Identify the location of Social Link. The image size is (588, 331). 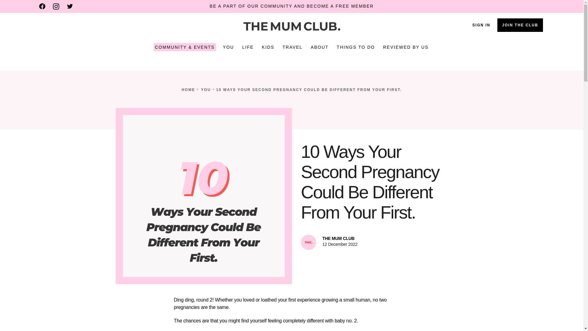
(42, 6).